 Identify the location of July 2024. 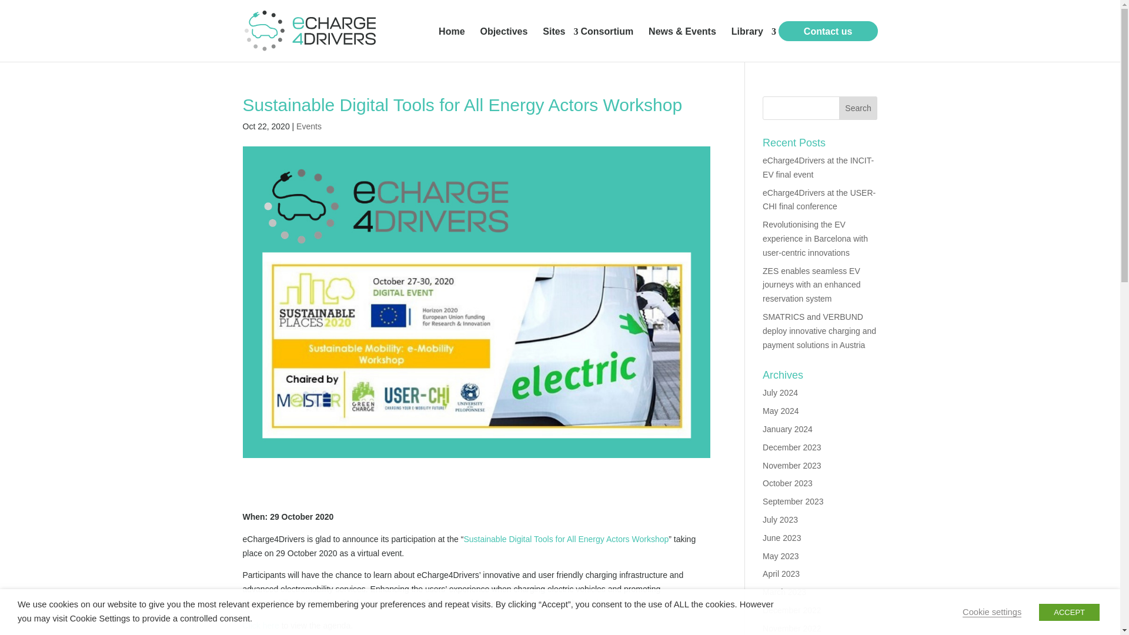
(780, 393).